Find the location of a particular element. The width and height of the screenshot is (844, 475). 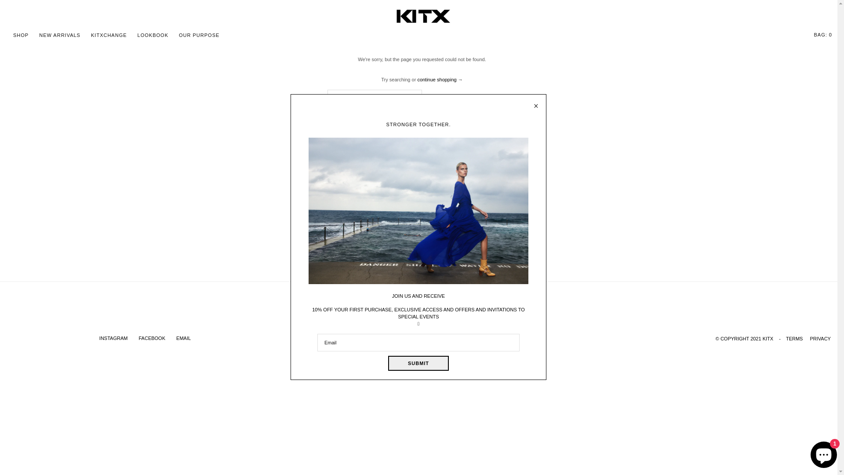

OUR PURPOSE is located at coordinates (199, 35).